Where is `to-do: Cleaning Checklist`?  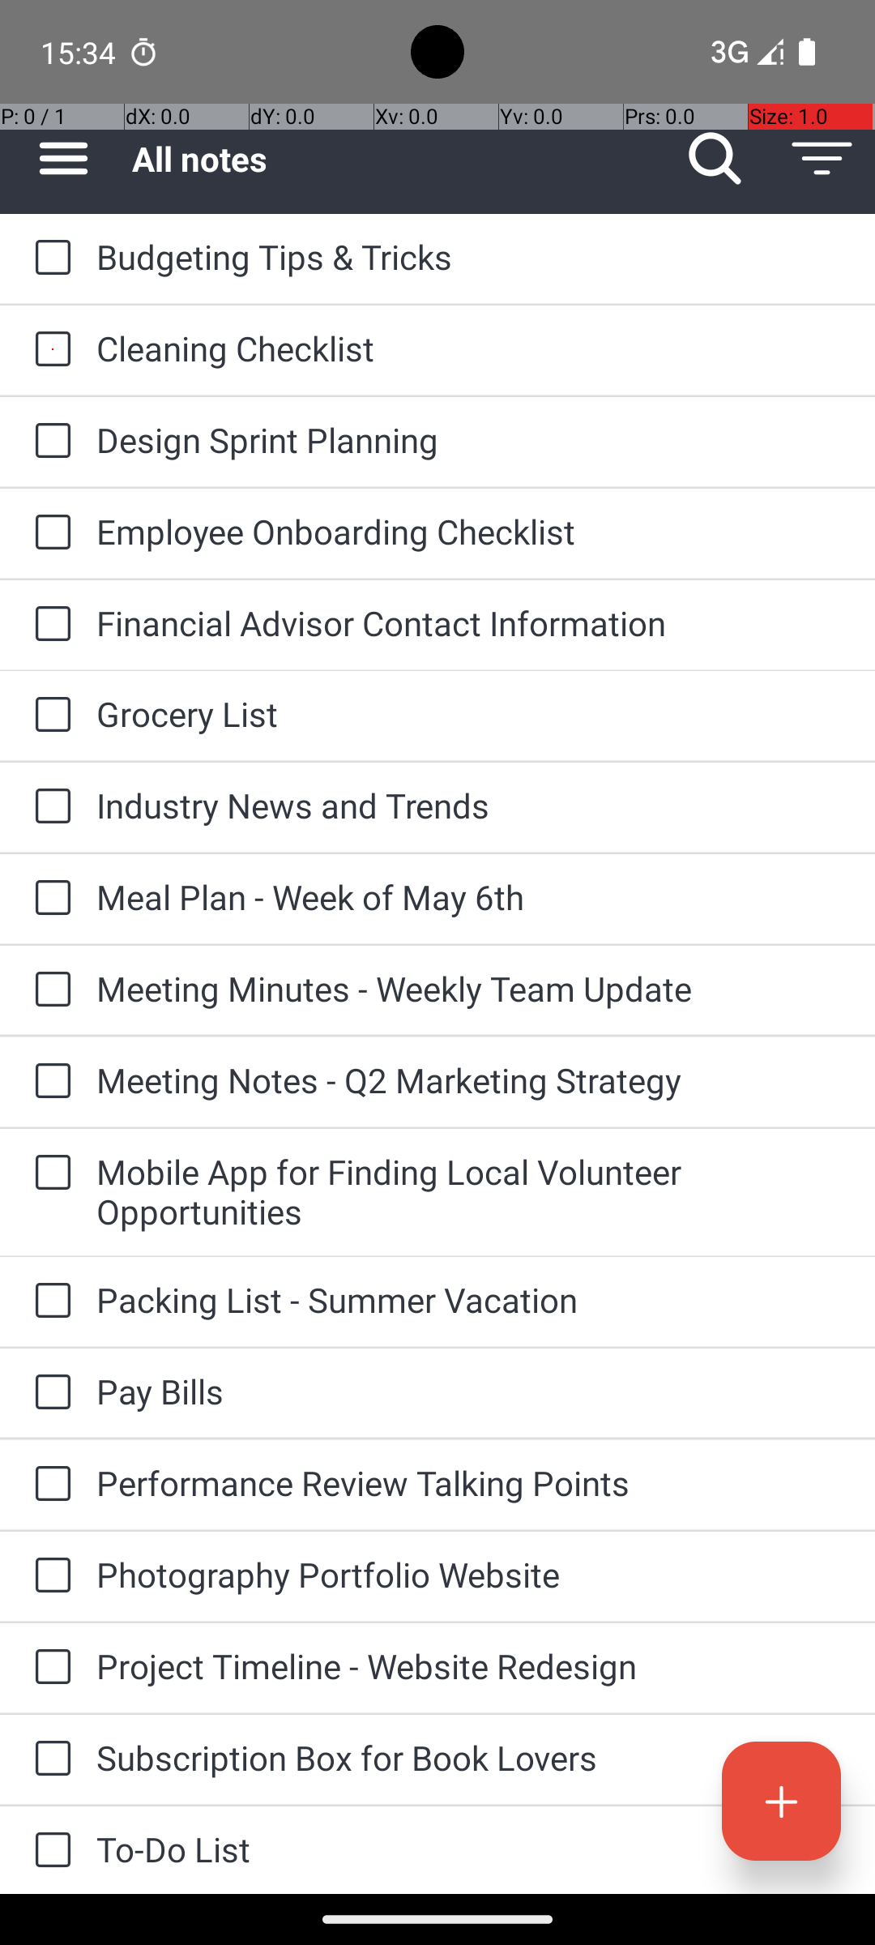
to-do: Cleaning Checklist is located at coordinates (49, 350).